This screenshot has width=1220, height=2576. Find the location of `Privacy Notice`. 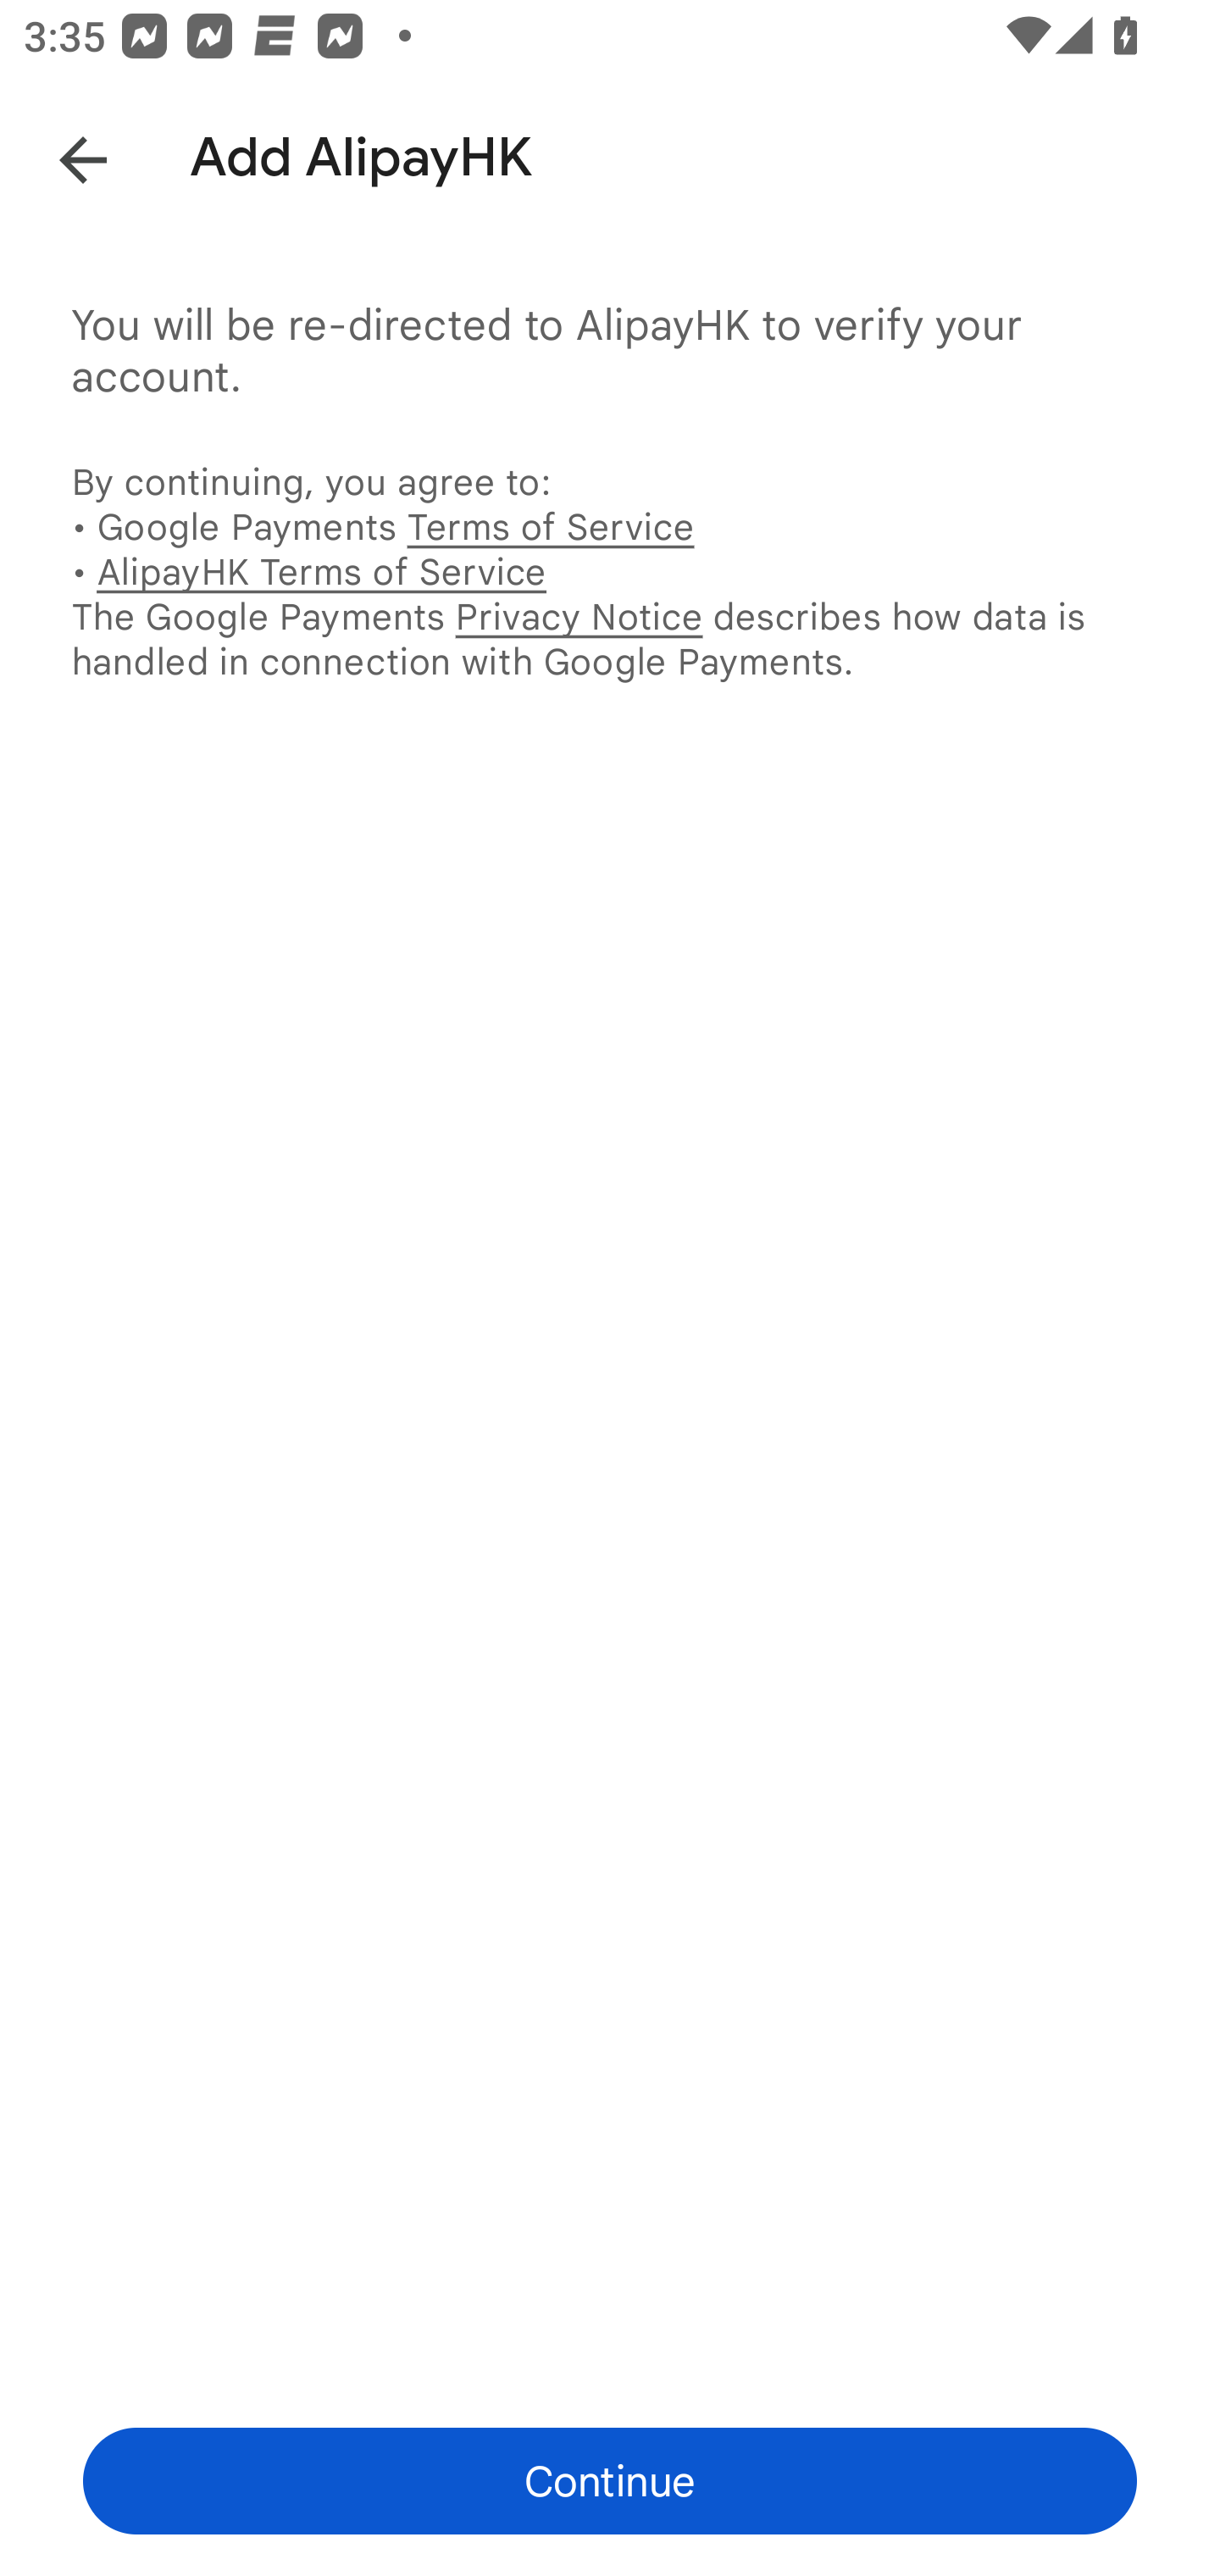

Privacy Notice is located at coordinates (579, 617).